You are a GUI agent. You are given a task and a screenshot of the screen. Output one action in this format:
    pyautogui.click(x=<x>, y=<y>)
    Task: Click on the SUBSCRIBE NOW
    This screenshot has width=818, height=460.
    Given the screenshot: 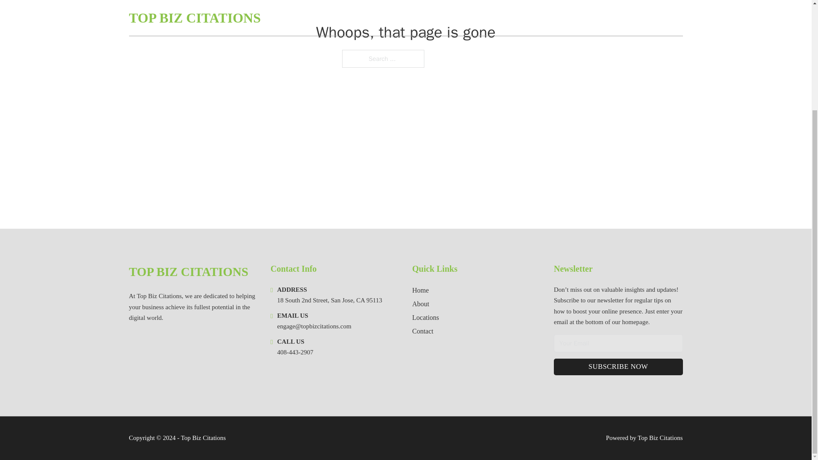 What is the action you would take?
    pyautogui.click(x=618, y=367)
    